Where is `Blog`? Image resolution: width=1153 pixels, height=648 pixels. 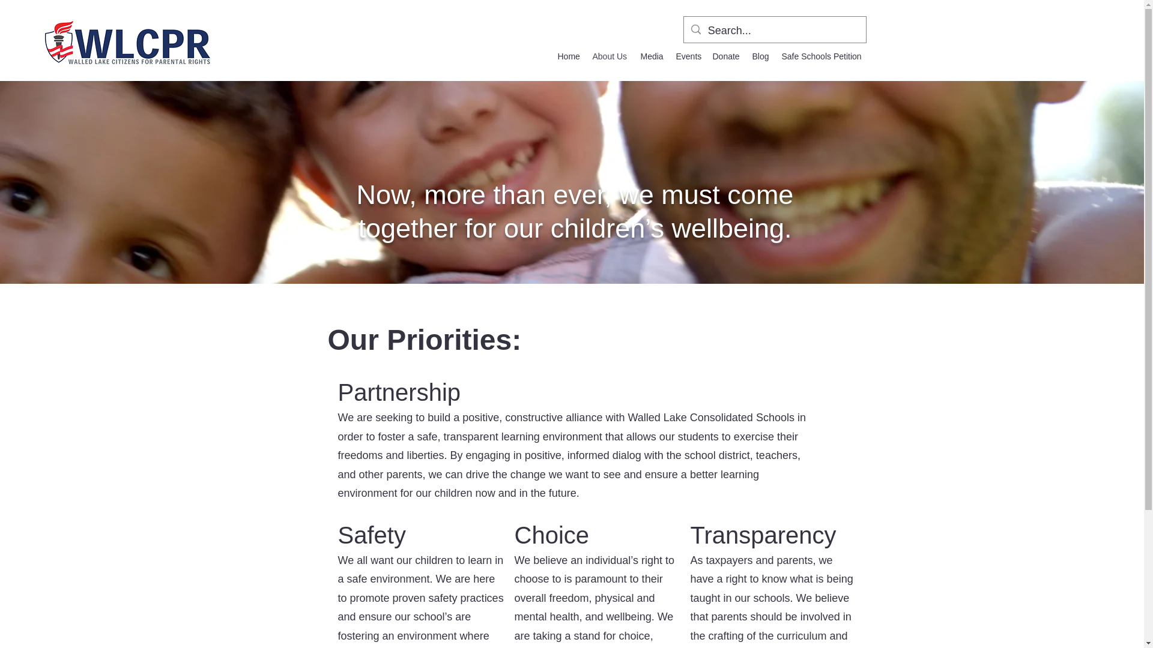
Blog is located at coordinates (760, 56).